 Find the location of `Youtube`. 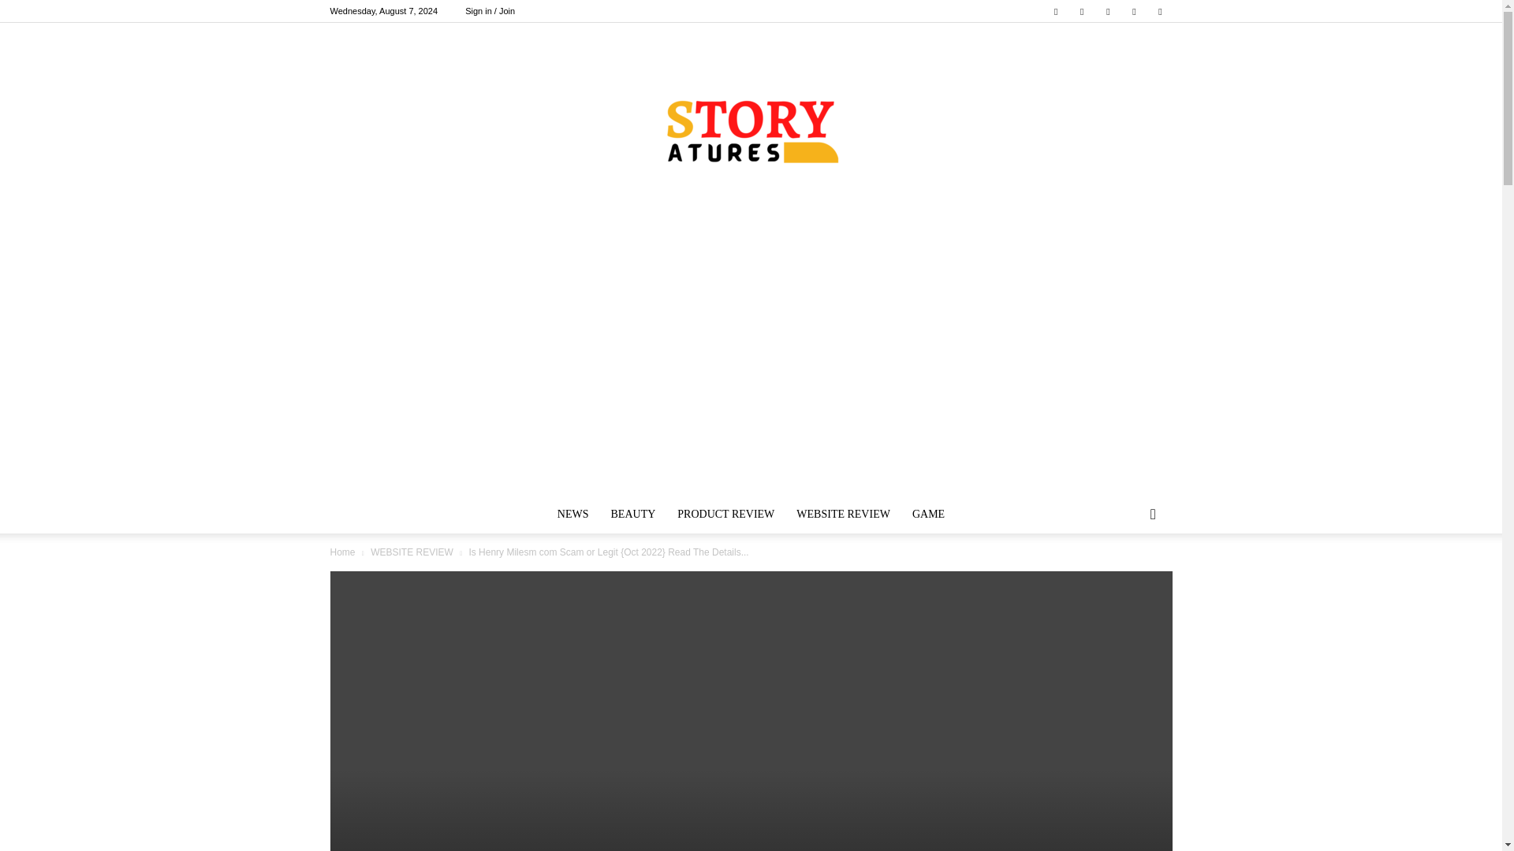

Youtube is located at coordinates (1159, 11).